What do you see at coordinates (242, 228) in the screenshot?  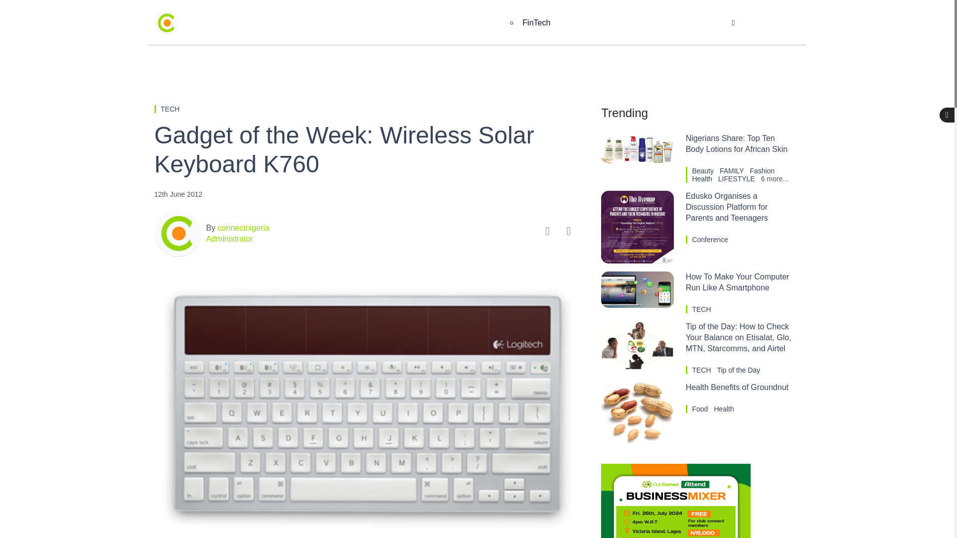 I see `connectnigeria` at bounding box center [242, 228].